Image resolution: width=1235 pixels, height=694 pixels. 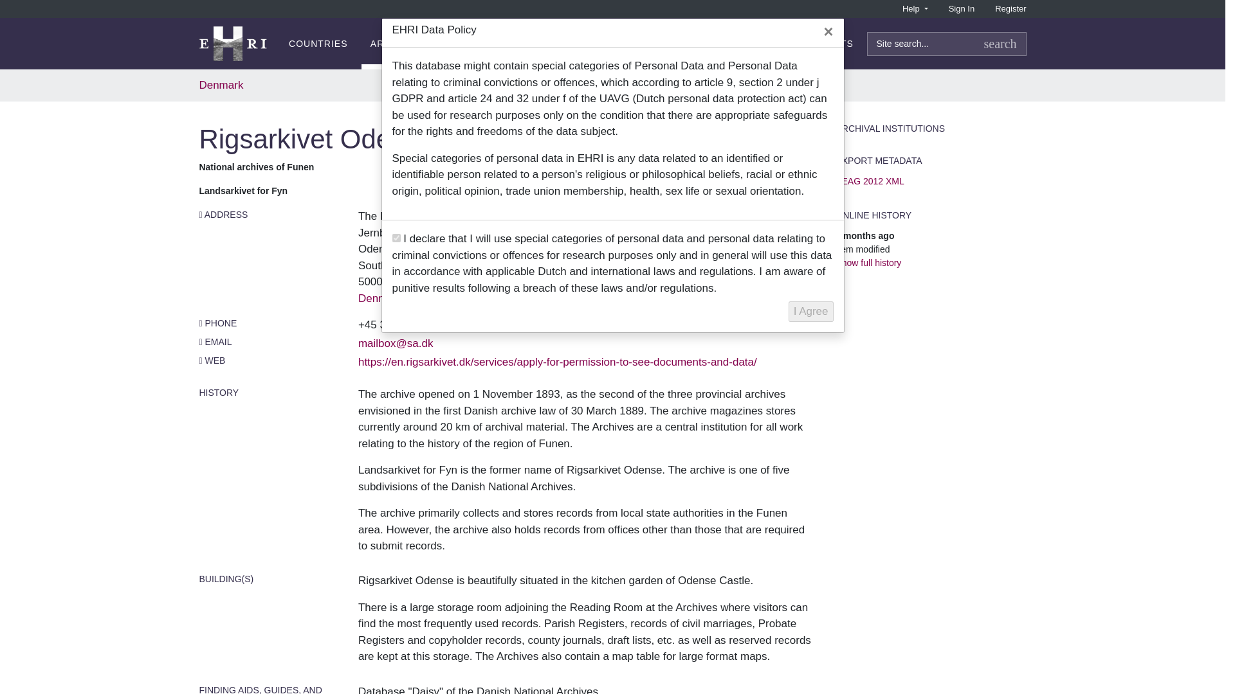 What do you see at coordinates (915, 9) in the screenshot?
I see `Help` at bounding box center [915, 9].